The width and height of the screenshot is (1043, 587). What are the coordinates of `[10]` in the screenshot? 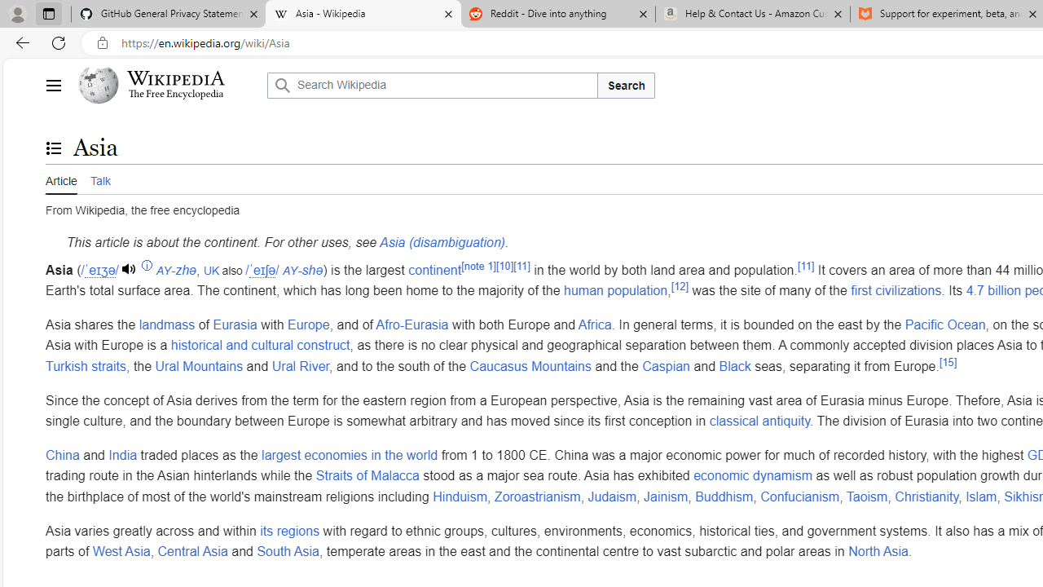 It's located at (505, 266).